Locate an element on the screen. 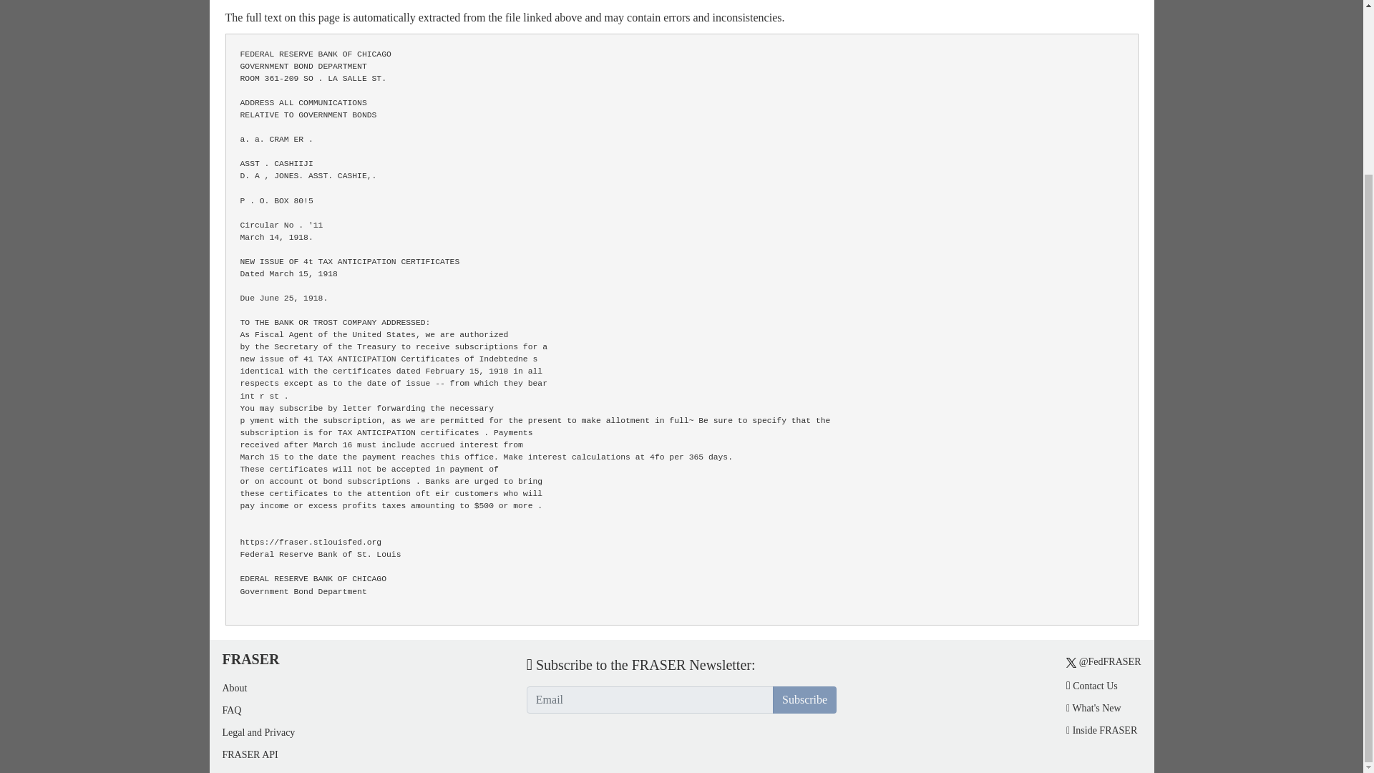 The width and height of the screenshot is (1374, 773). Legal and Privacy is located at coordinates (258, 733).